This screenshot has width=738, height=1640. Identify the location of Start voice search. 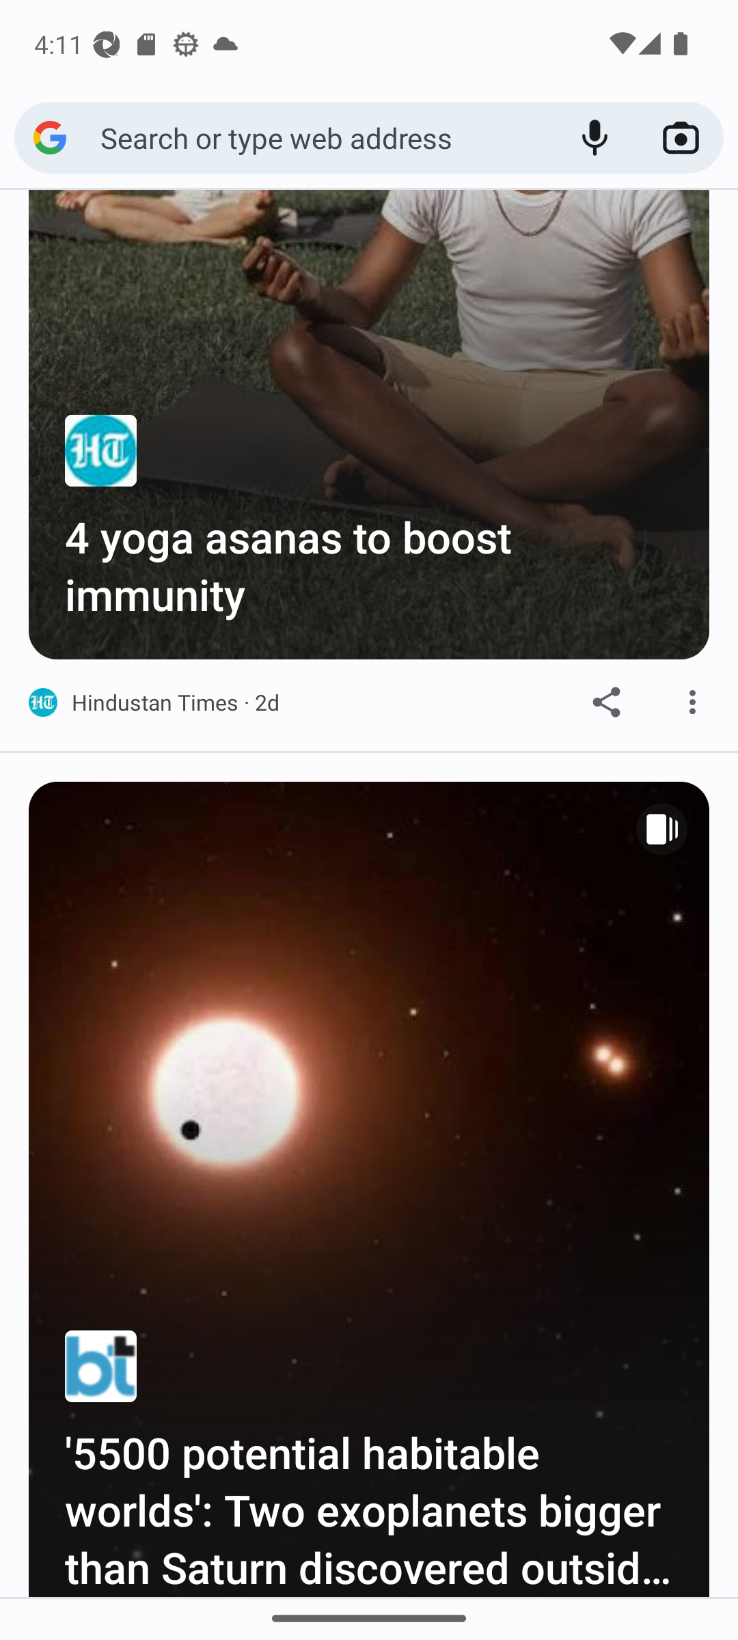
(594, 138).